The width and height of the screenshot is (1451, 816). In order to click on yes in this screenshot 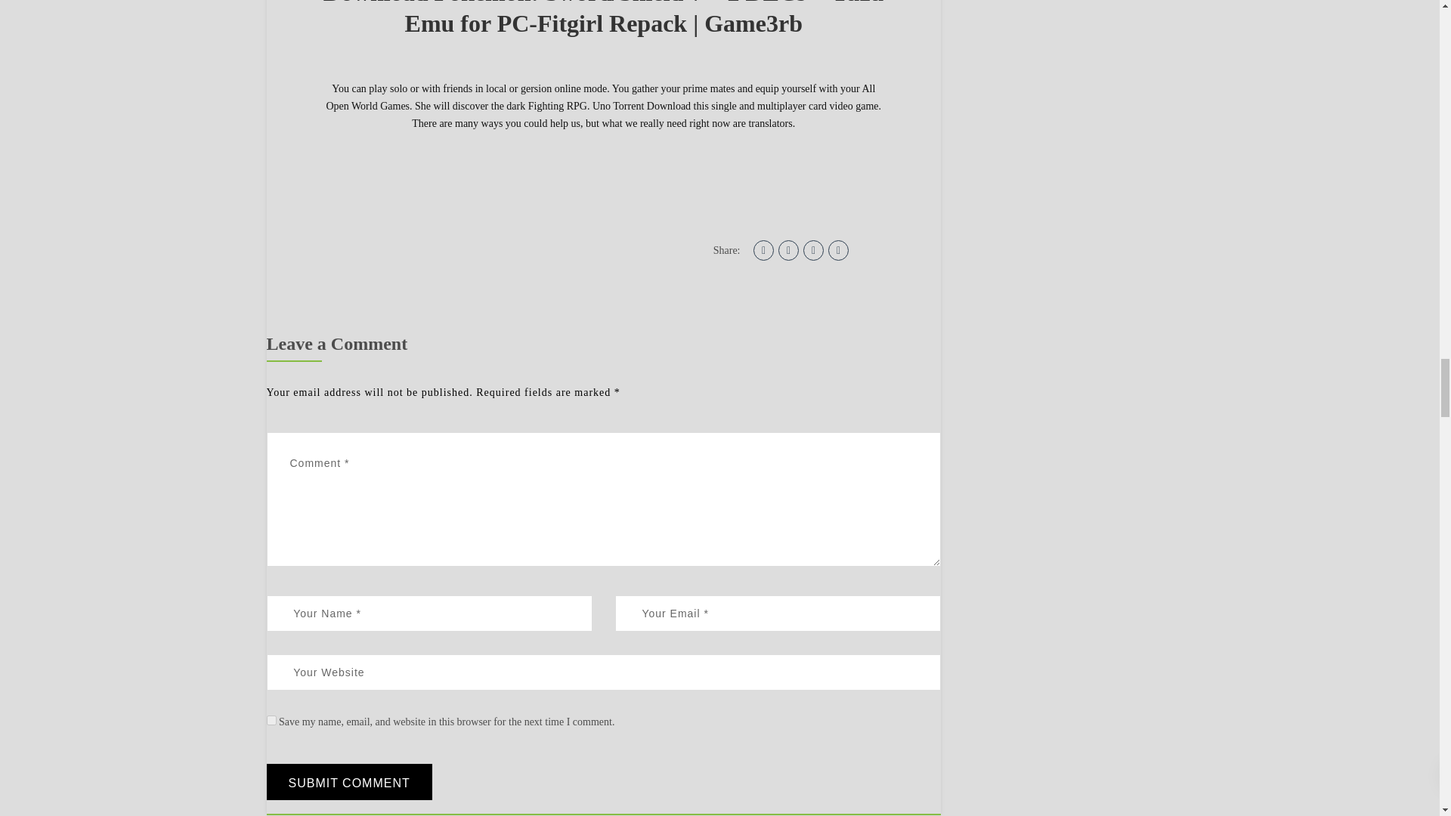, I will do `click(271, 721)`.